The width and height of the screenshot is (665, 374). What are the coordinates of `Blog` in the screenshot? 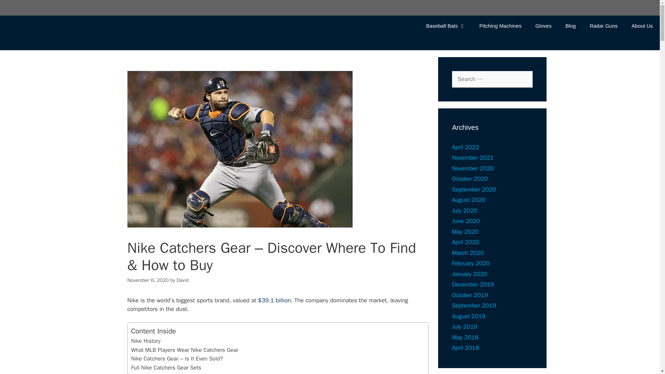 It's located at (570, 26).